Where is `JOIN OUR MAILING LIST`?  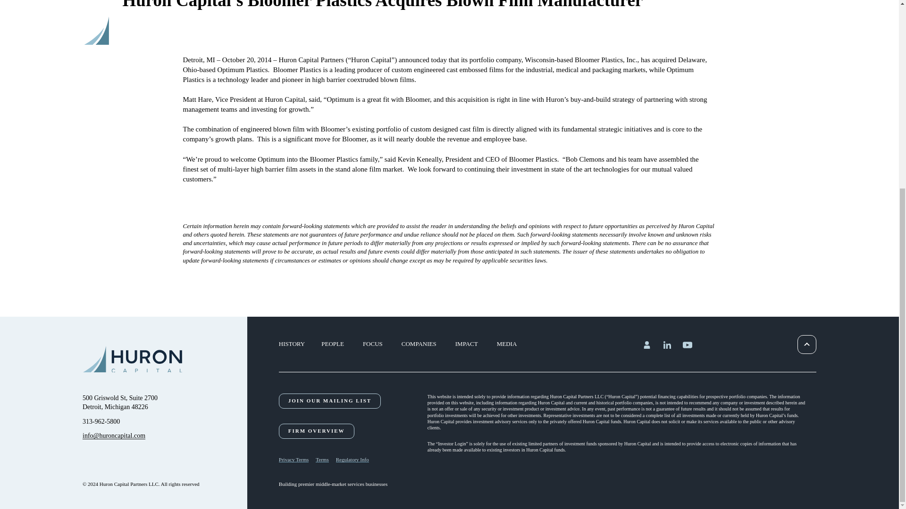
JOIN OUR MAILING LIST is located at coordinates (329, 401).